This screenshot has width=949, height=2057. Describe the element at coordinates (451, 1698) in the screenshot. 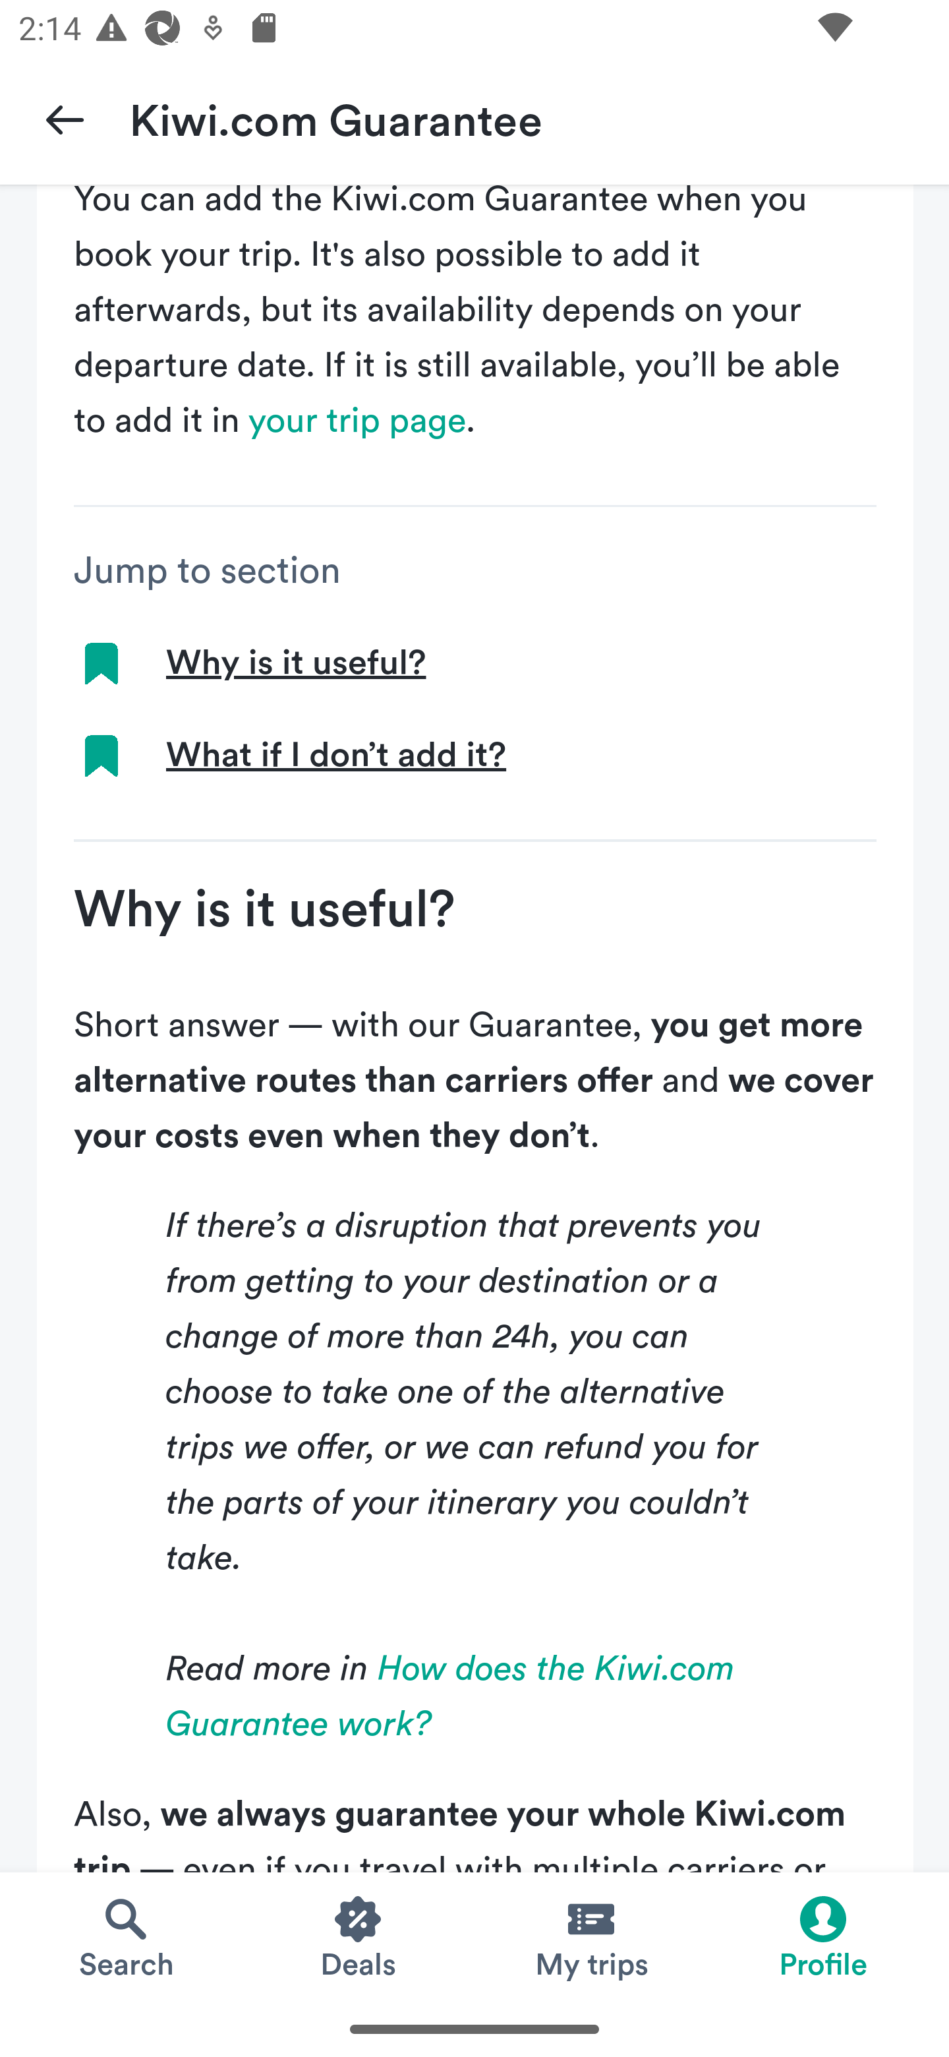

I see `How does the Kiwi.com Guarantee work?` at that location.